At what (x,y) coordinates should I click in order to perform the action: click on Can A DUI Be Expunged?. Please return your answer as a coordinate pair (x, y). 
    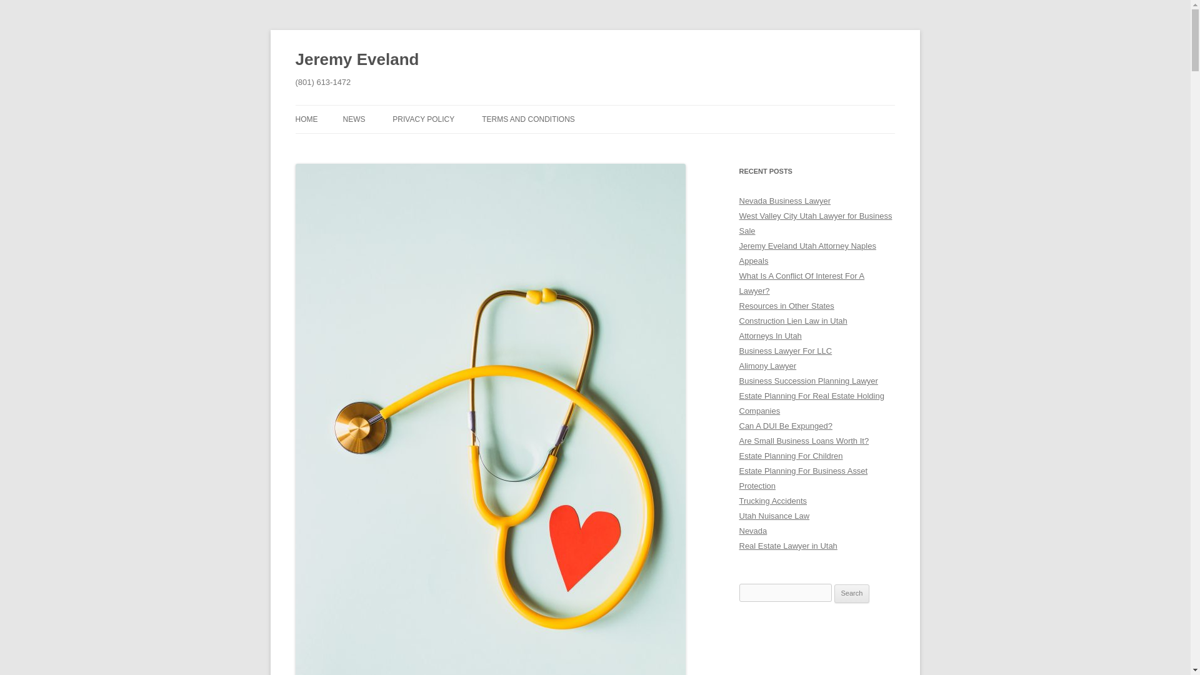
    Looking at the image, I should click on (785, 426).